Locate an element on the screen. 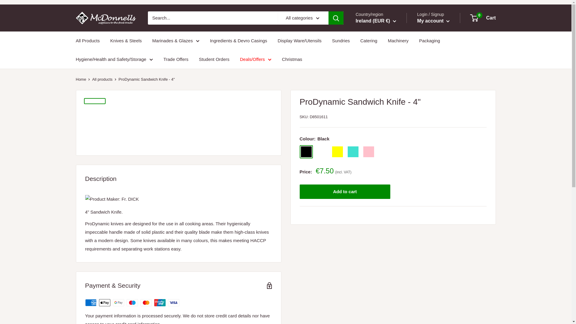 The width and height of the screenshot is (576, 324). Pink is located at coordinates (368, 152).